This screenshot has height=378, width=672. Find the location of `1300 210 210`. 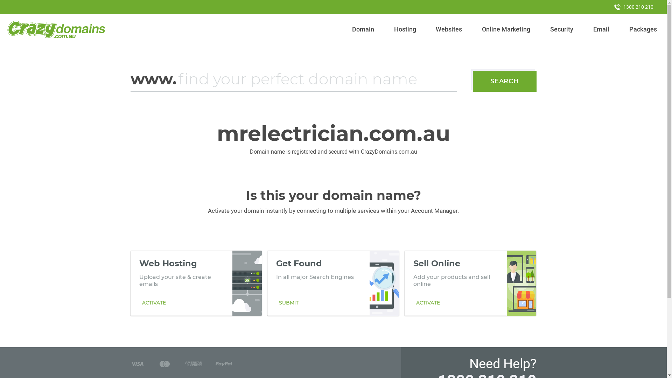

1300 210 210 is located at coordinates (634, 7).